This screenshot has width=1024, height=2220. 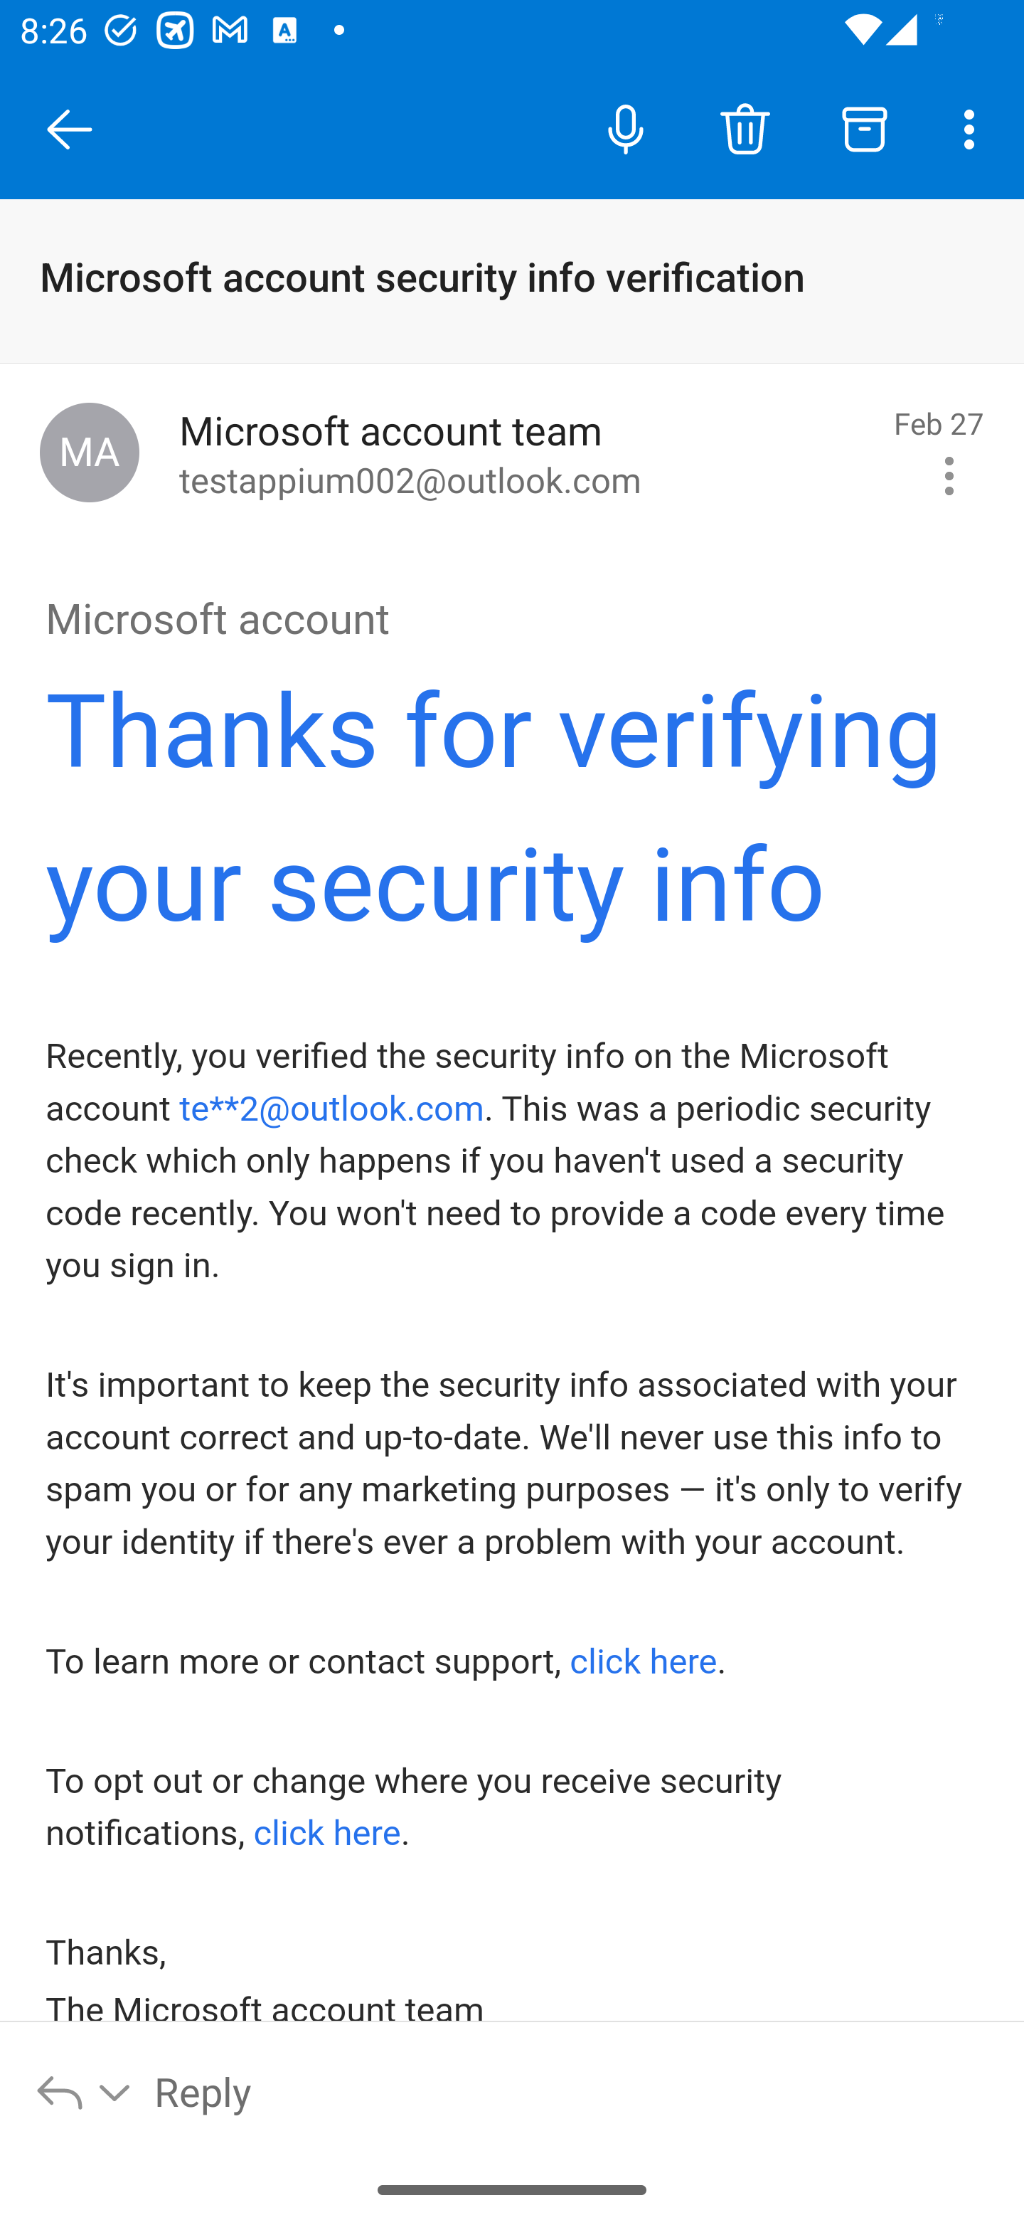 I want to click on More options, so click(x=974, y=128).